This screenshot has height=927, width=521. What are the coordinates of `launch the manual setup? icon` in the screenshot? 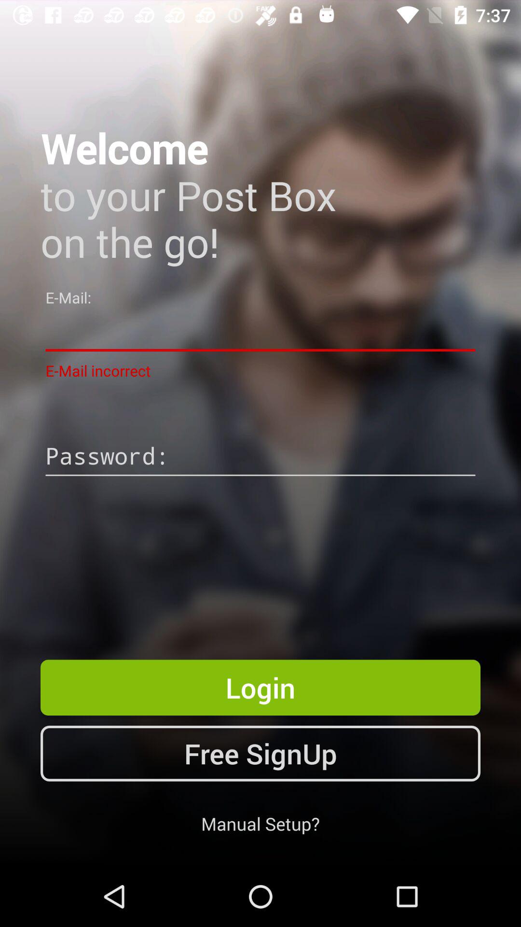 It's located at (260, 824).